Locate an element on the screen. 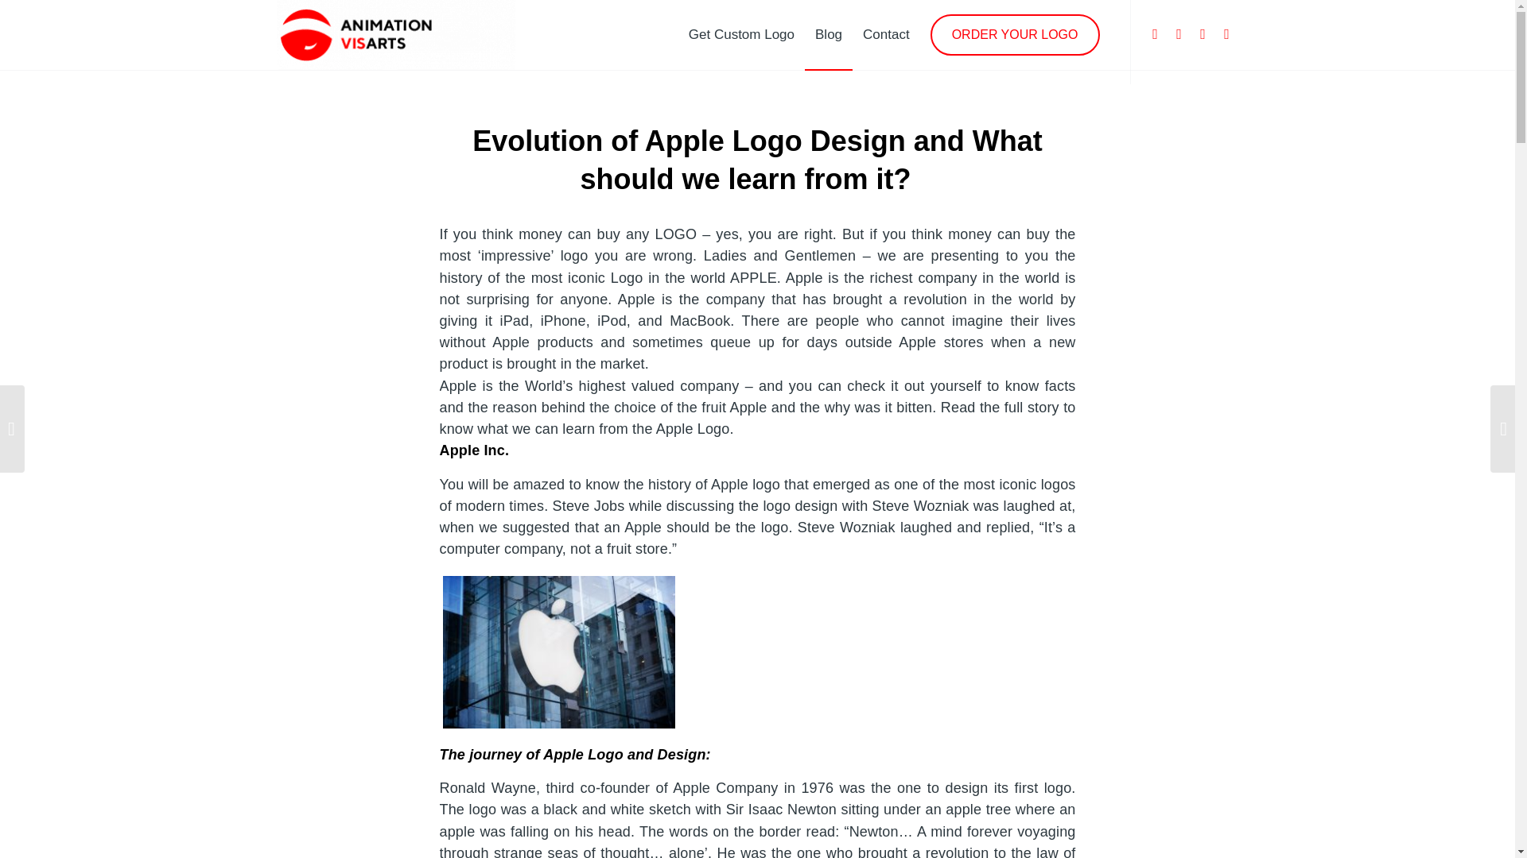 Image resolution: width=1527 pixels, height=858 pixels. Facebook is located at coordinates (1179, 34).